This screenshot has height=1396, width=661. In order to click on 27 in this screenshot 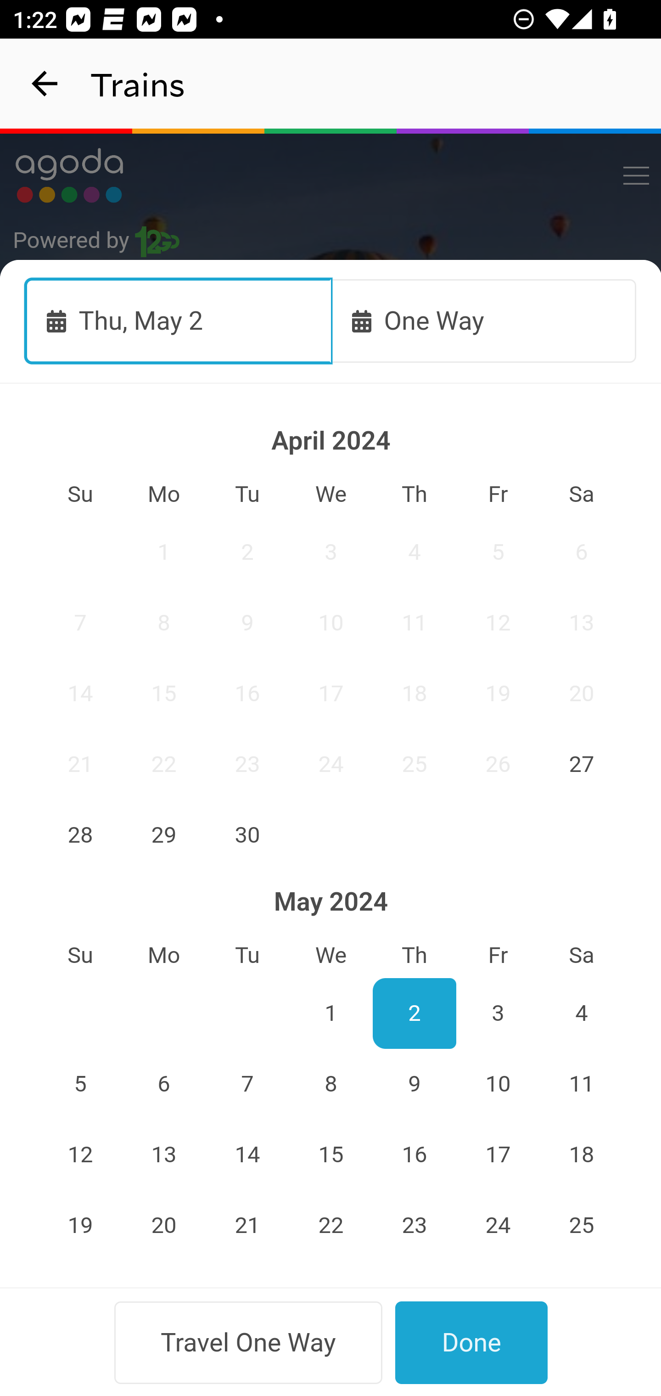, I will do `click(582, 764)`.